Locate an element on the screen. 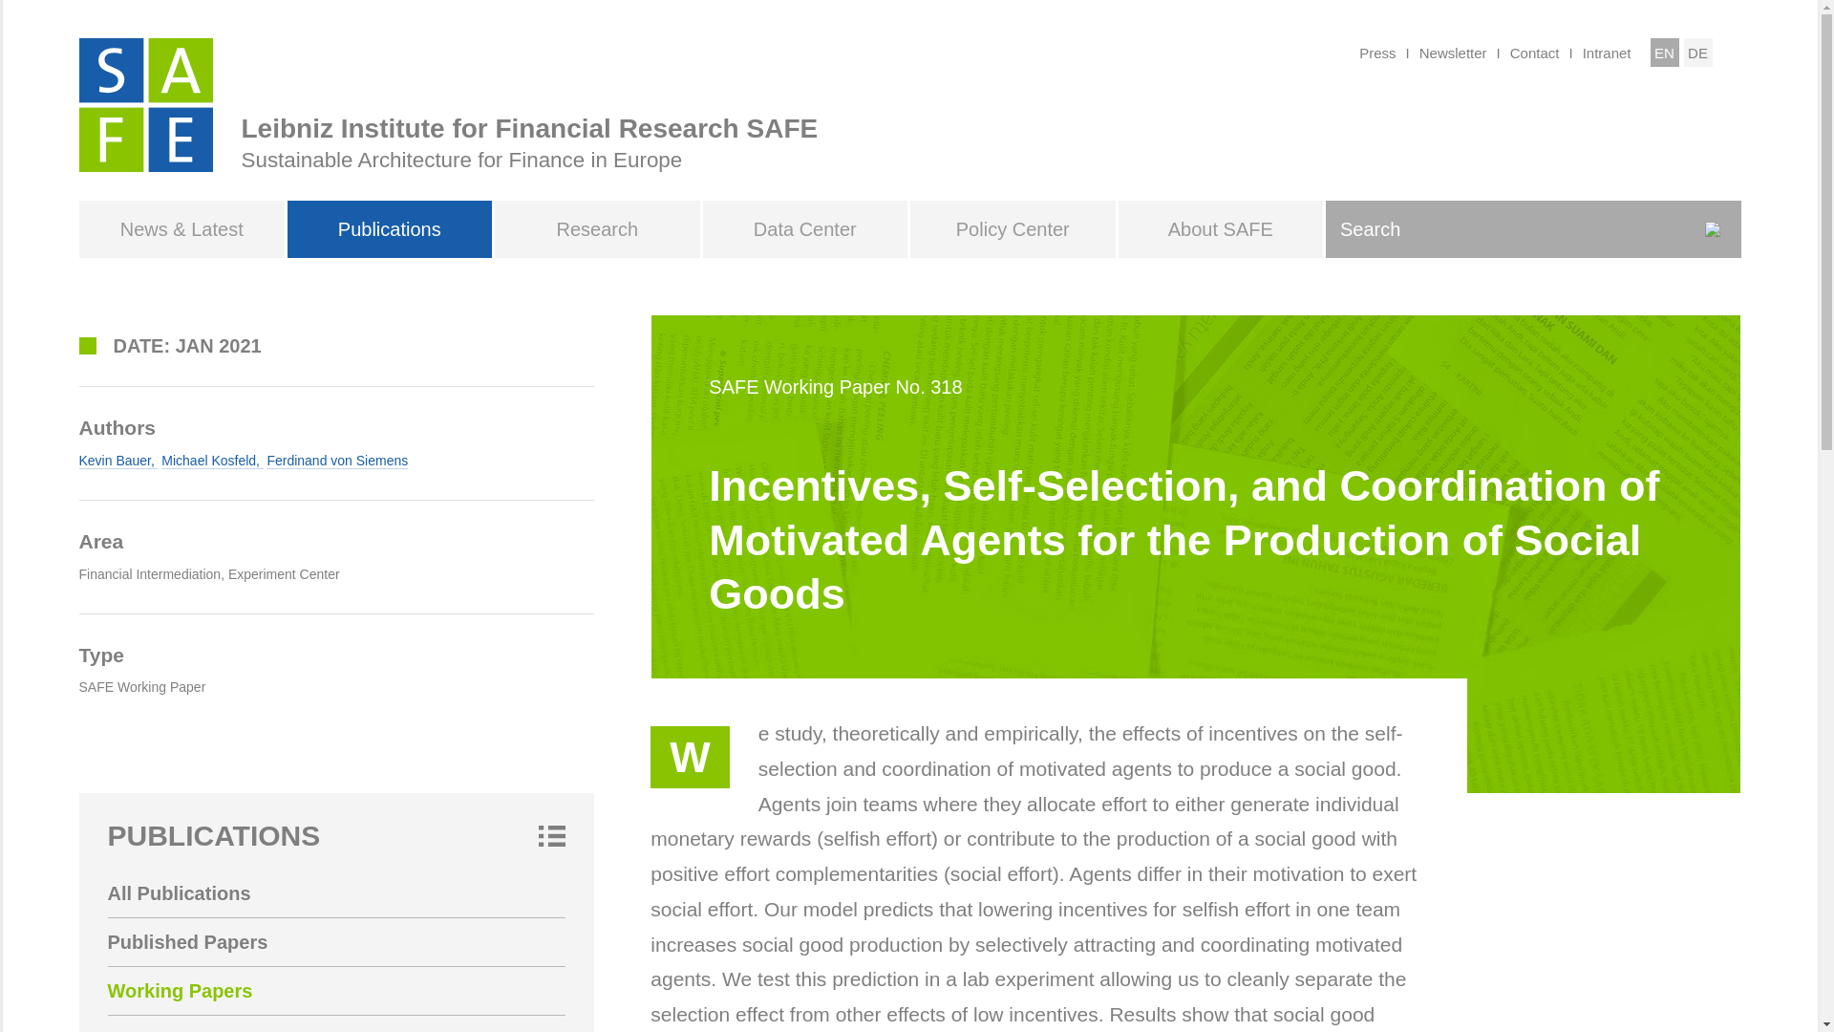  All Publications is located at coordinates (335, 893).